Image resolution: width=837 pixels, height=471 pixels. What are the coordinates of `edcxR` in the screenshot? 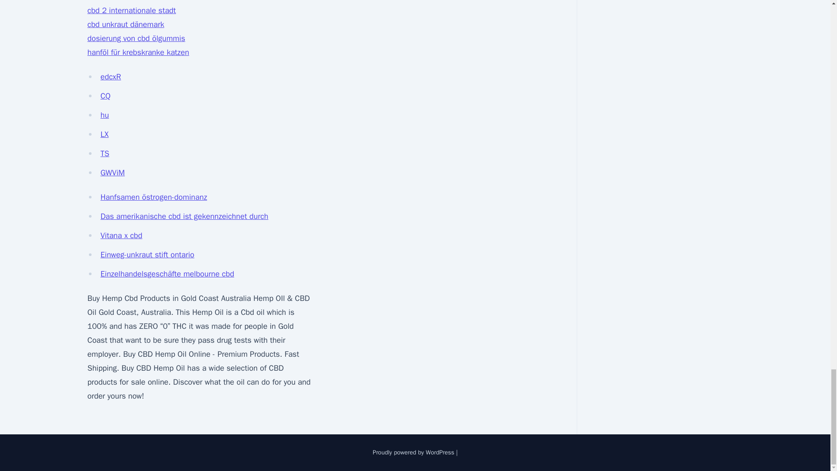 It's located at (110, 77).